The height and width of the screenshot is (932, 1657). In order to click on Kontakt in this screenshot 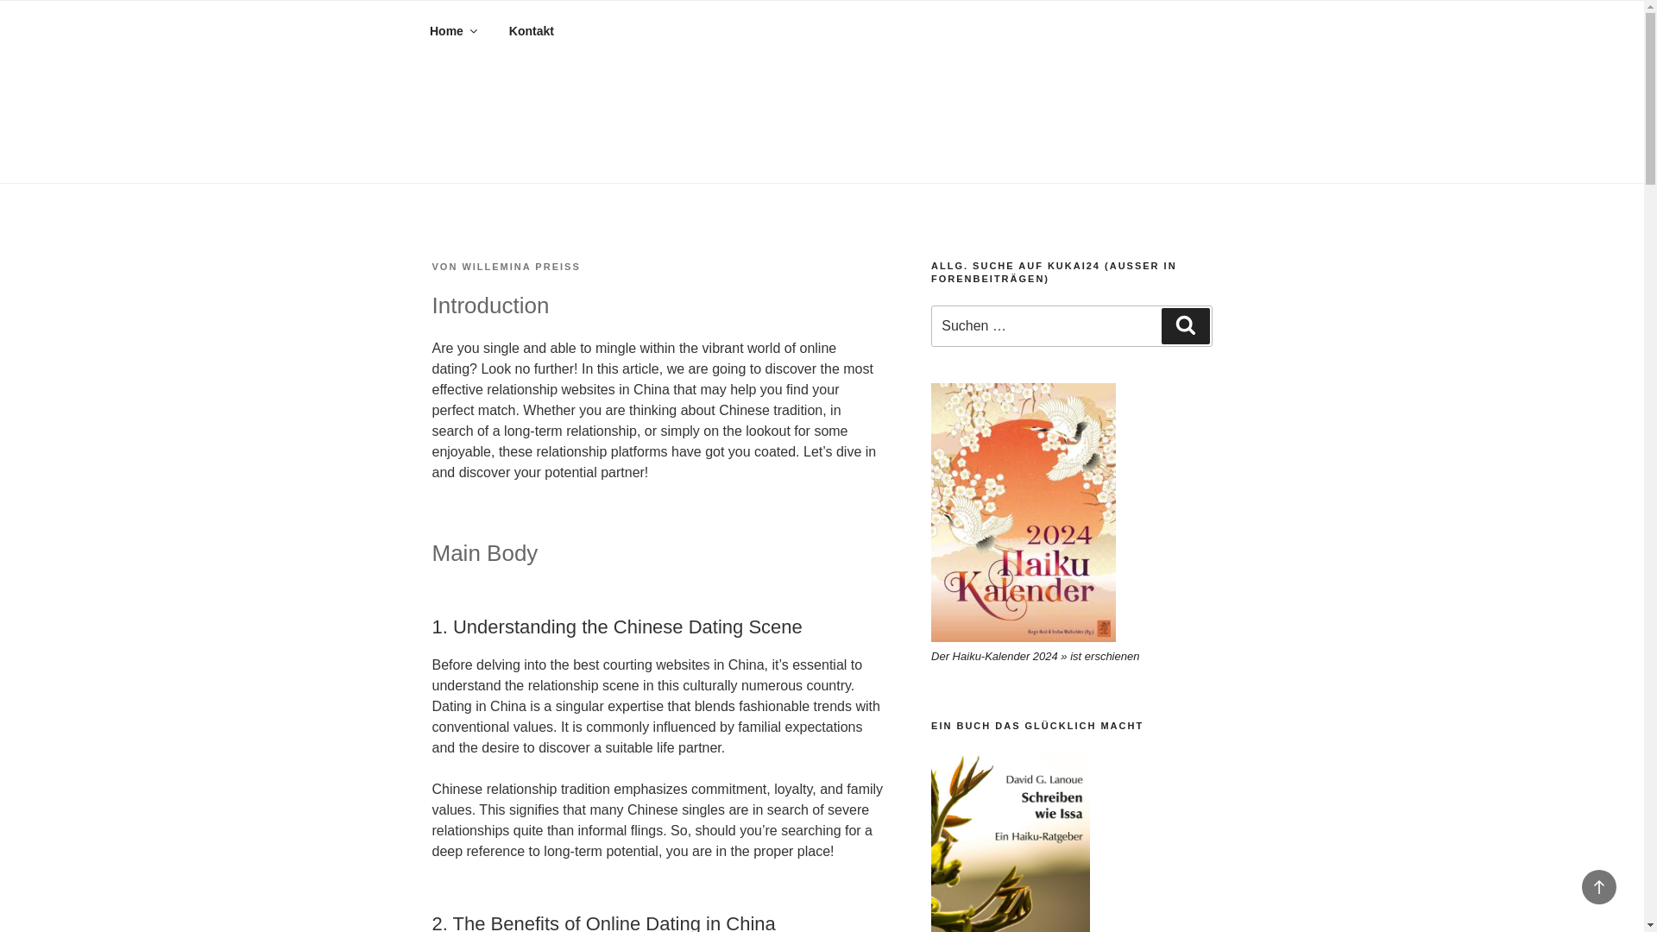, I will do `click(531, 31)`.